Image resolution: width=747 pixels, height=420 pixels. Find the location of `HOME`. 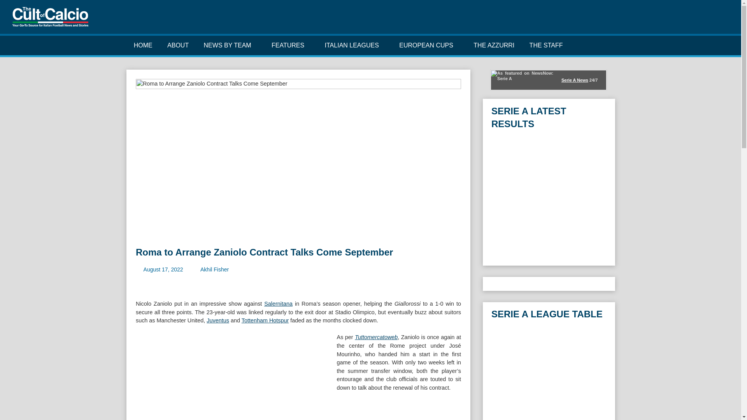

HOME is located at coordinates (143, 45).